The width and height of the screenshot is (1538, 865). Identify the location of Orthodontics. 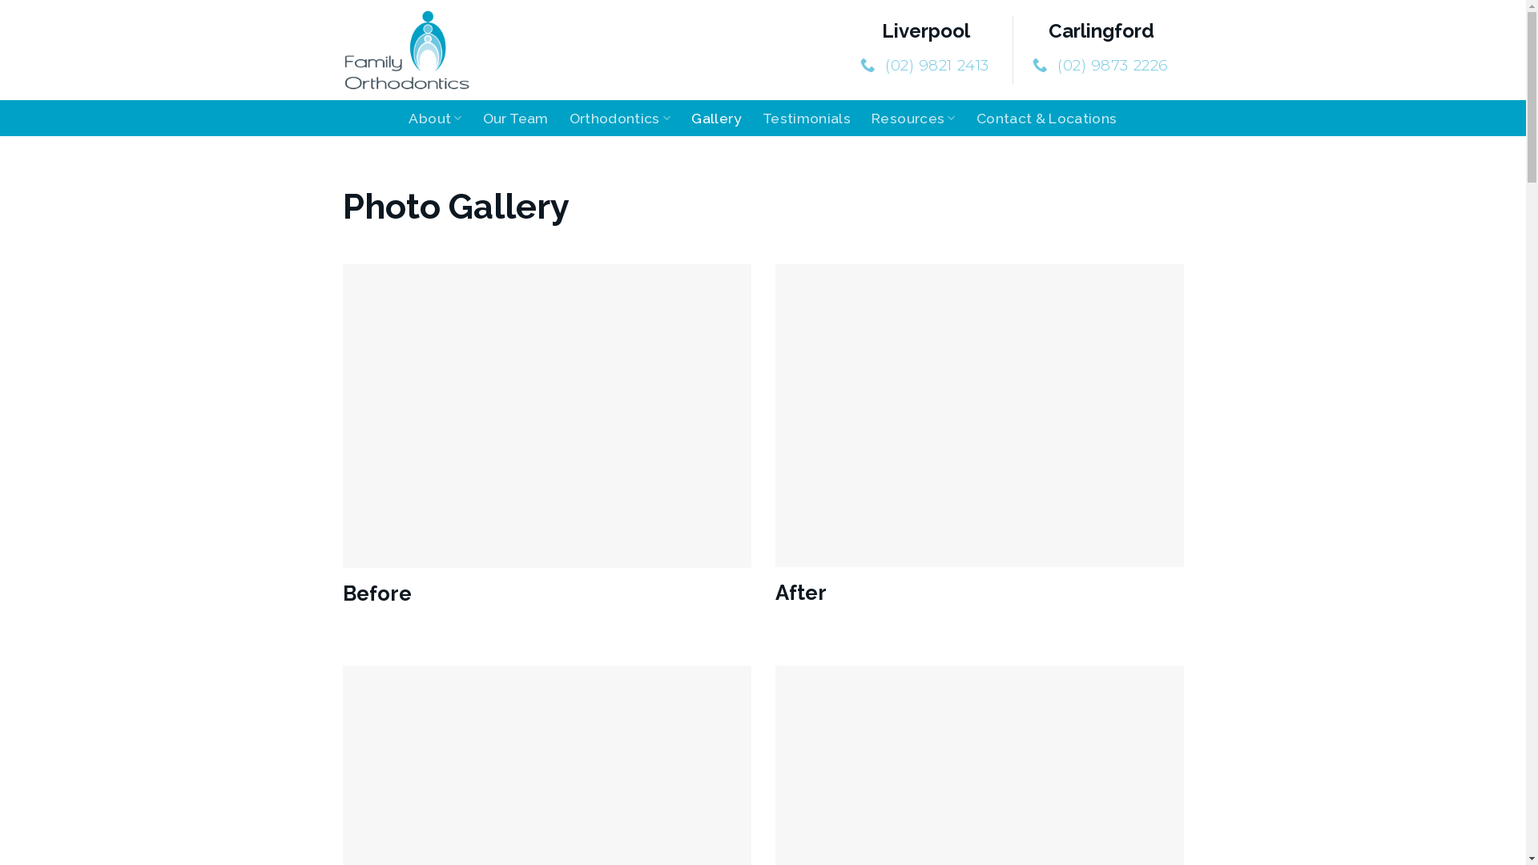
(620, 119).